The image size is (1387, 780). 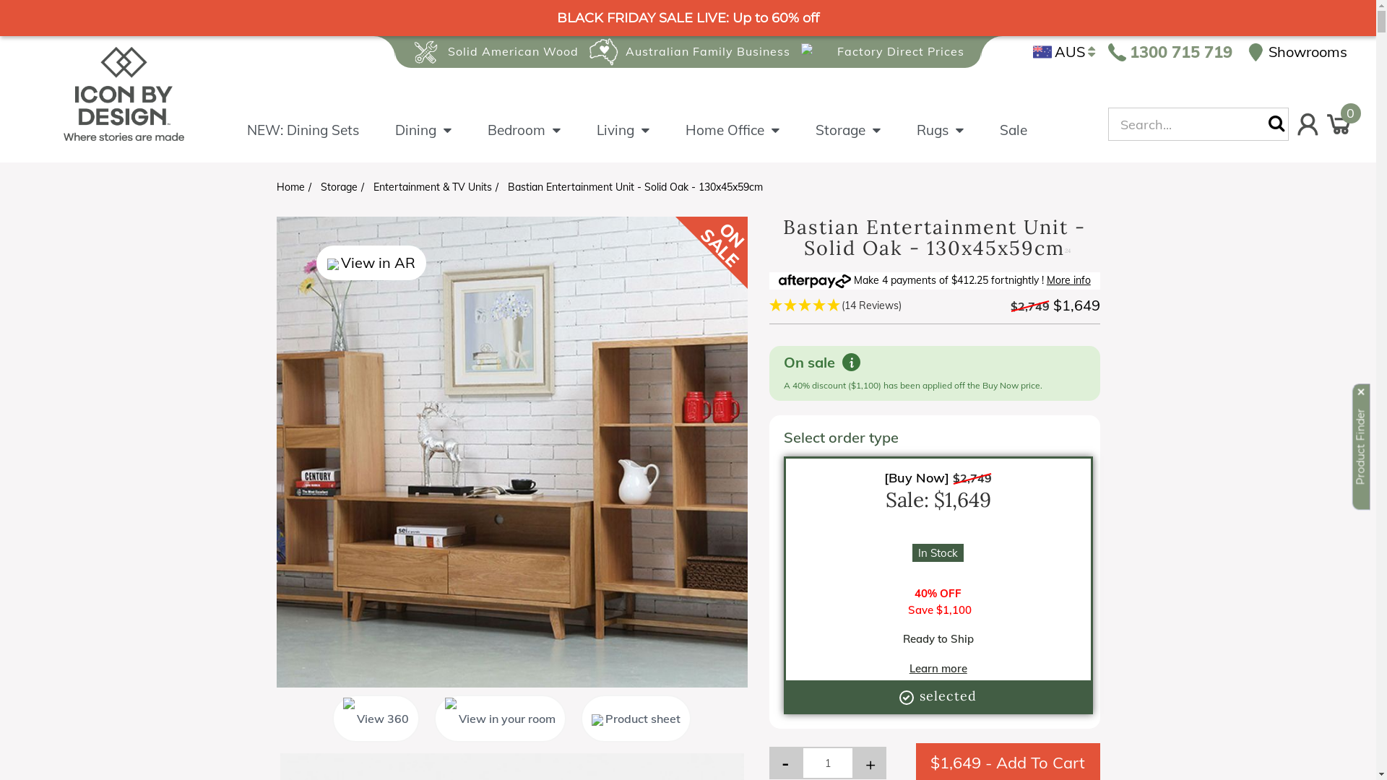 What do you see at coordinates (290, 187) in the screenshot?
I see `Home` at bounding box center [290, 187].